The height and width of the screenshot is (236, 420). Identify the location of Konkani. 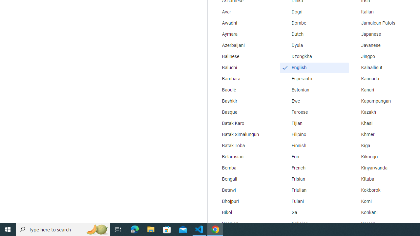
(383, 212).